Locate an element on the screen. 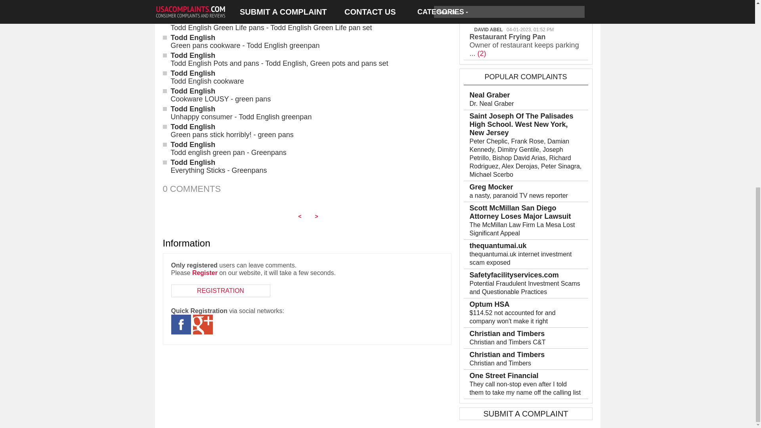 The width and height of the screenshot is (761, 428). Login with Facebook is located at coordinates (181, 324).